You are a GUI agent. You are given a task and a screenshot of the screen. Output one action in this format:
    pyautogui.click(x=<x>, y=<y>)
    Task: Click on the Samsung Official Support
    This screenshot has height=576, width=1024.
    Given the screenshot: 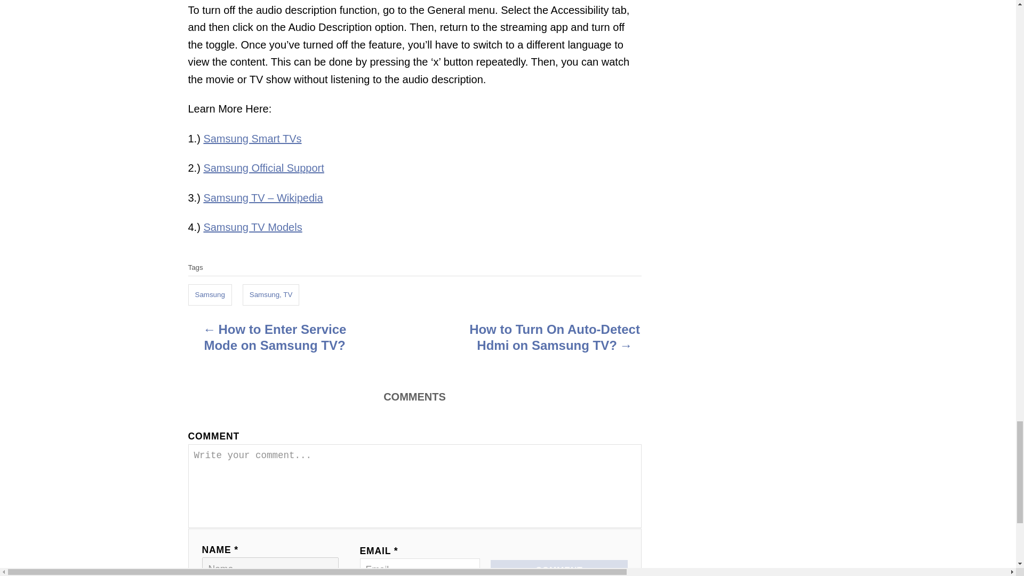 What is the action you would take?
    pyautogui.click(x=263, y=167)
    